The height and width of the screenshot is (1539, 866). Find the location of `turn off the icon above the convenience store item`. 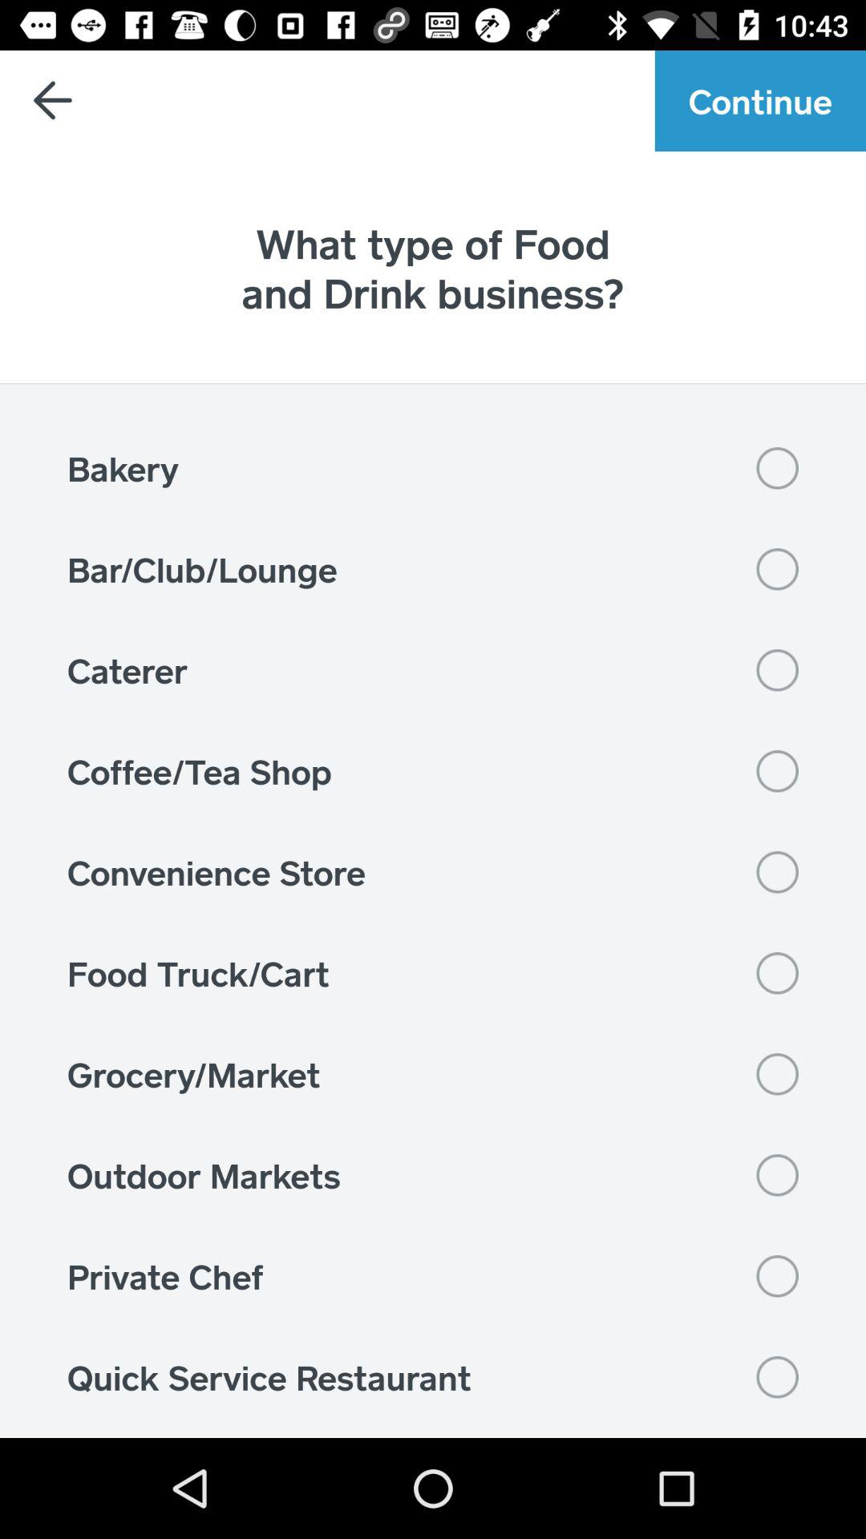

turn off the icon above the convenience store item is located at coordinates (433, 771).